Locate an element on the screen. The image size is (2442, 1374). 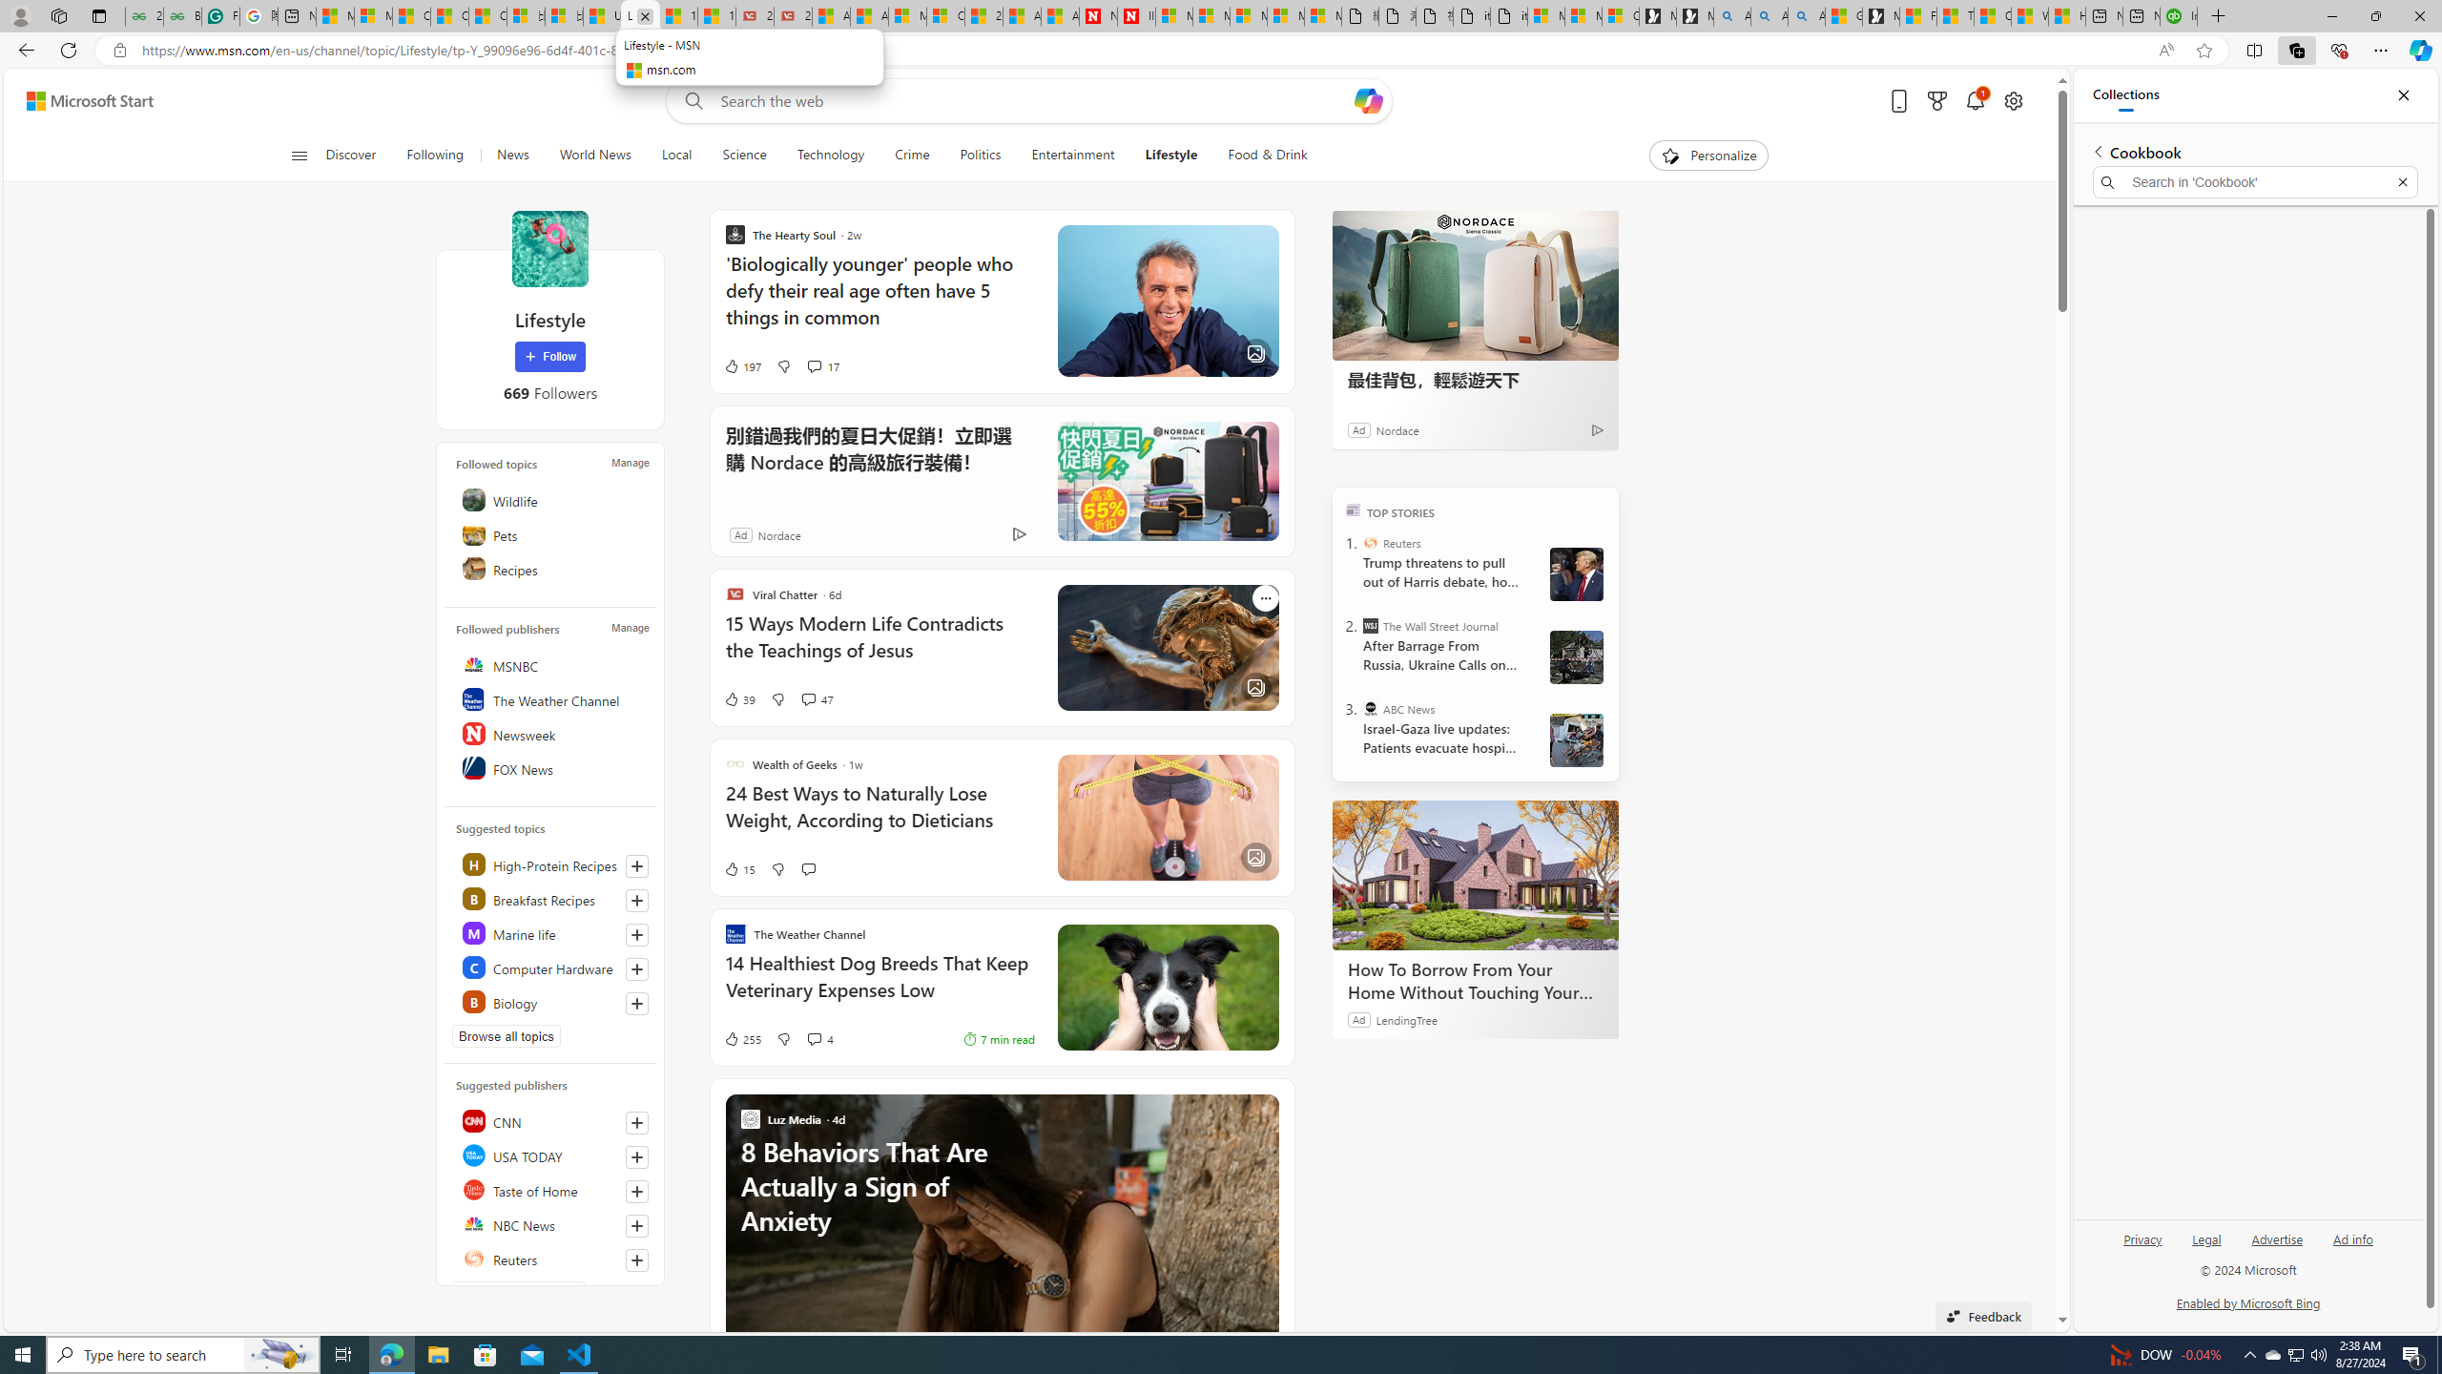
New tab is located at coordinates (2141, 16).